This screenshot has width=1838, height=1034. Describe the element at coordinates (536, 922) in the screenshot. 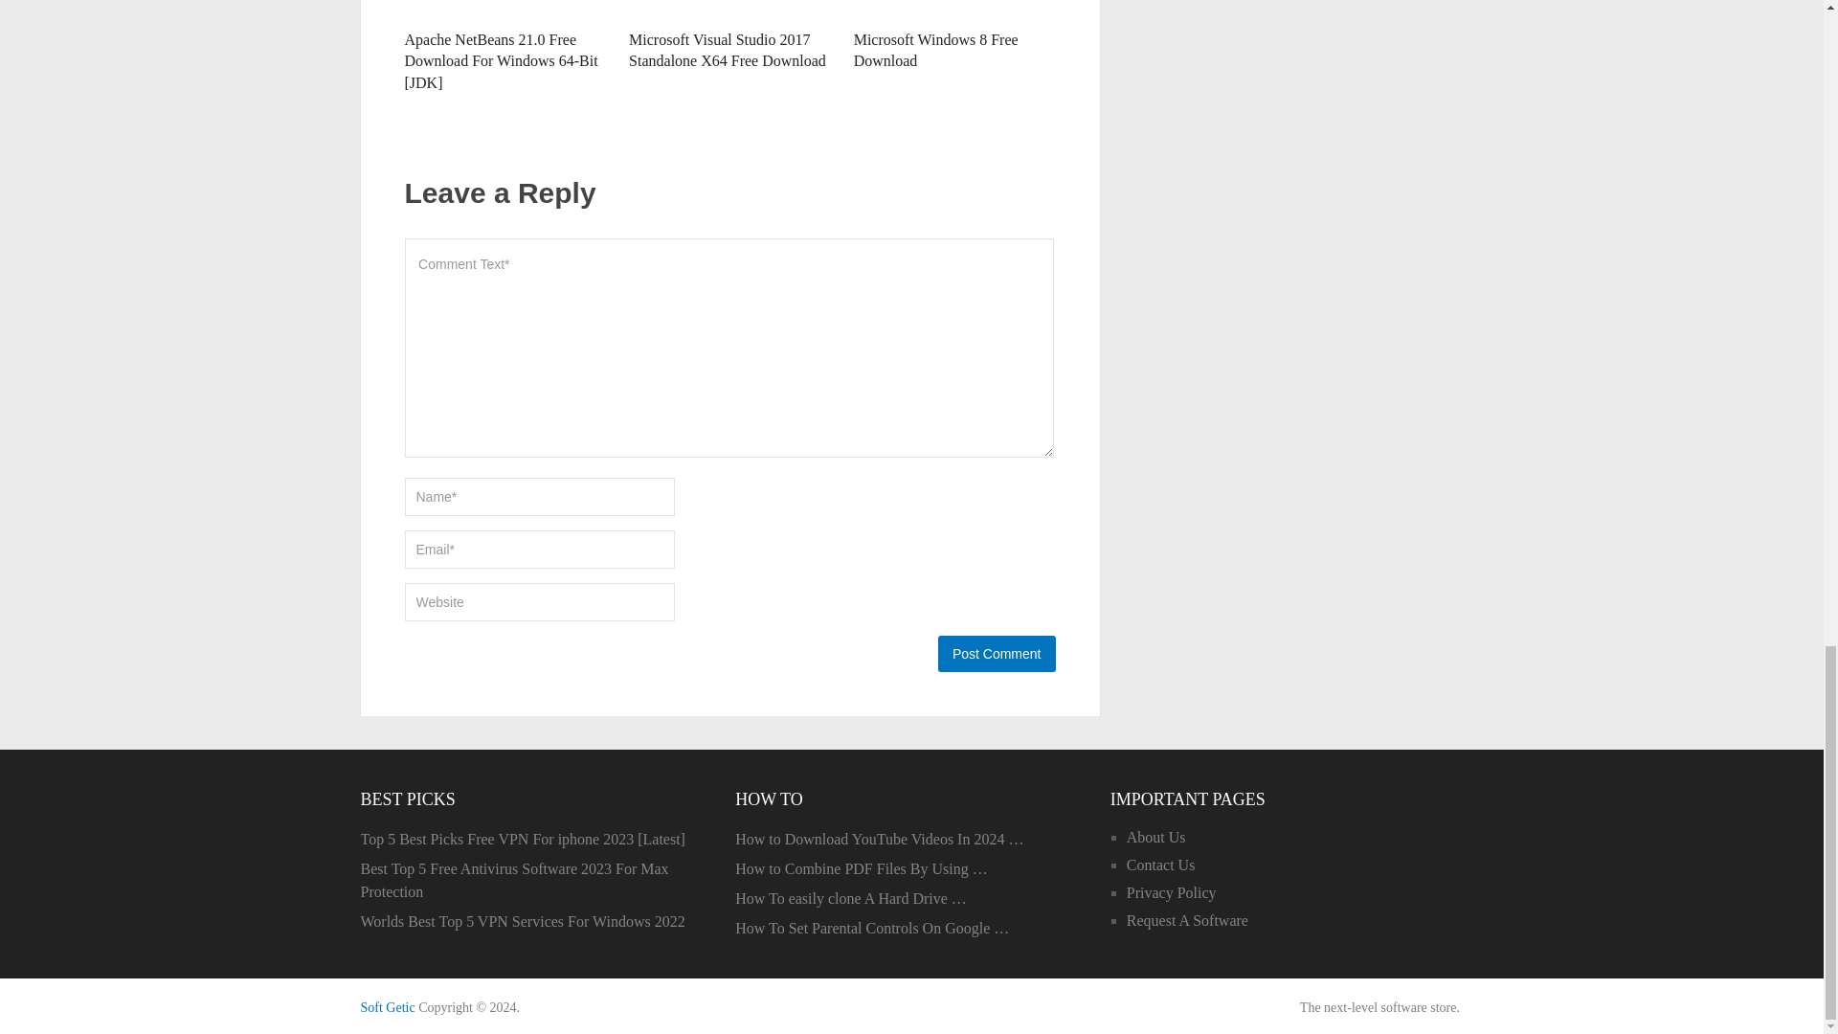

I see `Worlds Best Top 5 VPN Services For Windows 2022` at that location.